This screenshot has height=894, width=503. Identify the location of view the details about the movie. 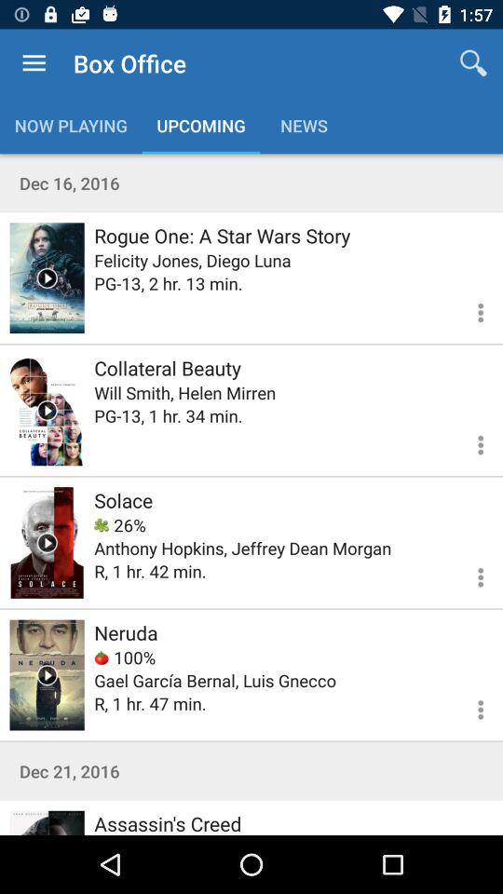
(469, 309).